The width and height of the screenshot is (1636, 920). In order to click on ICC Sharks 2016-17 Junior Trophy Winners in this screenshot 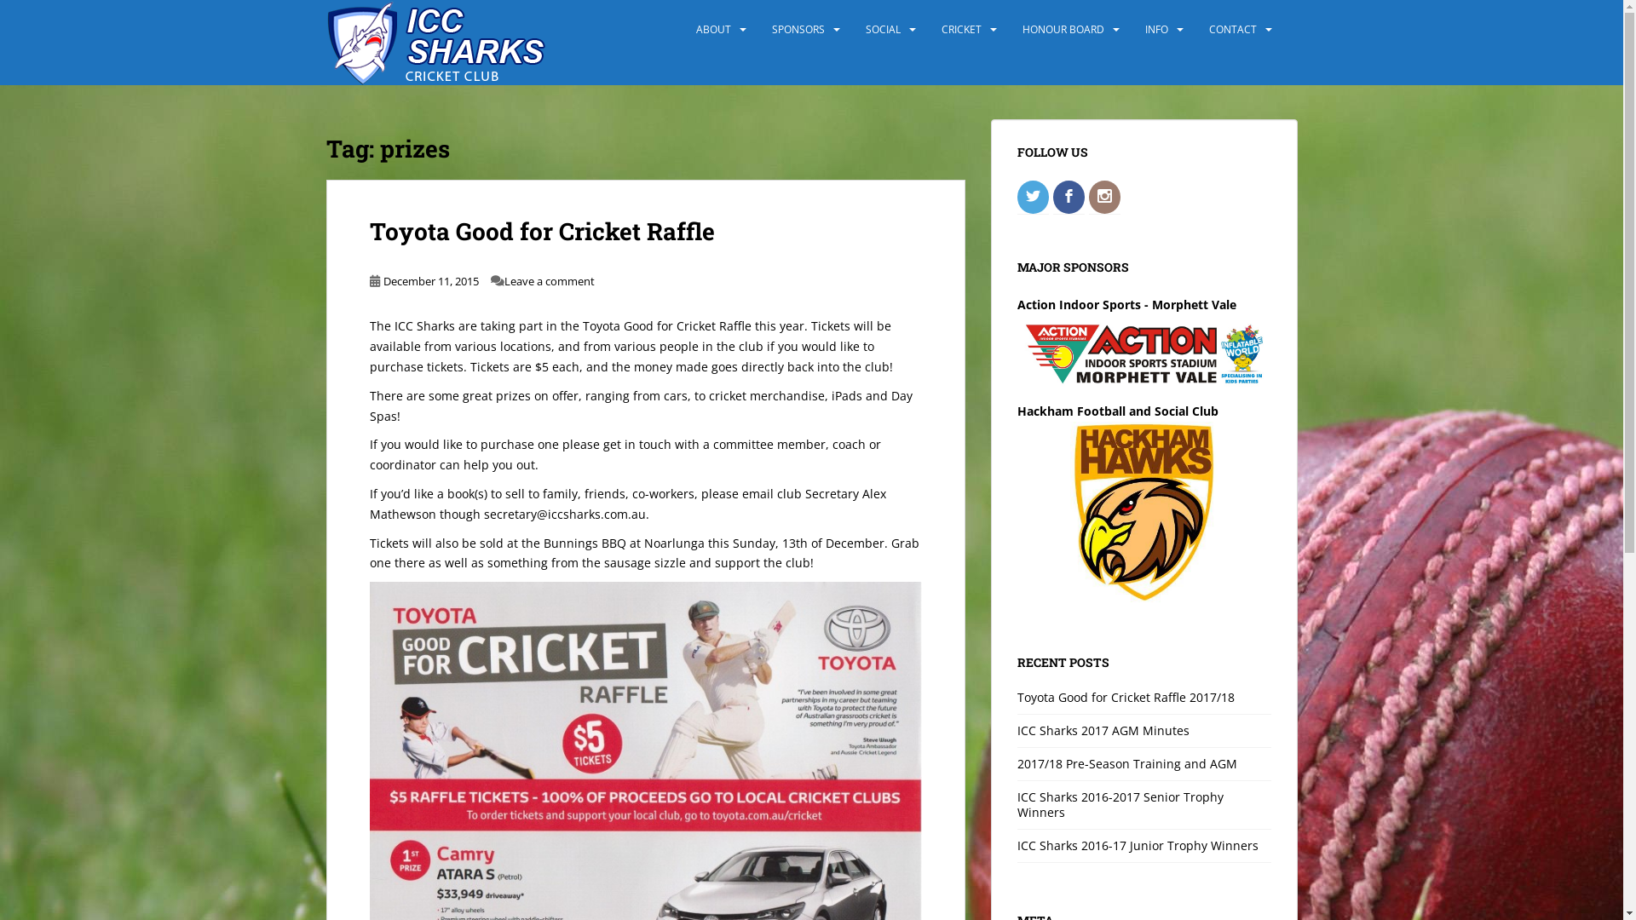, I will do `click(1138, 845)`.